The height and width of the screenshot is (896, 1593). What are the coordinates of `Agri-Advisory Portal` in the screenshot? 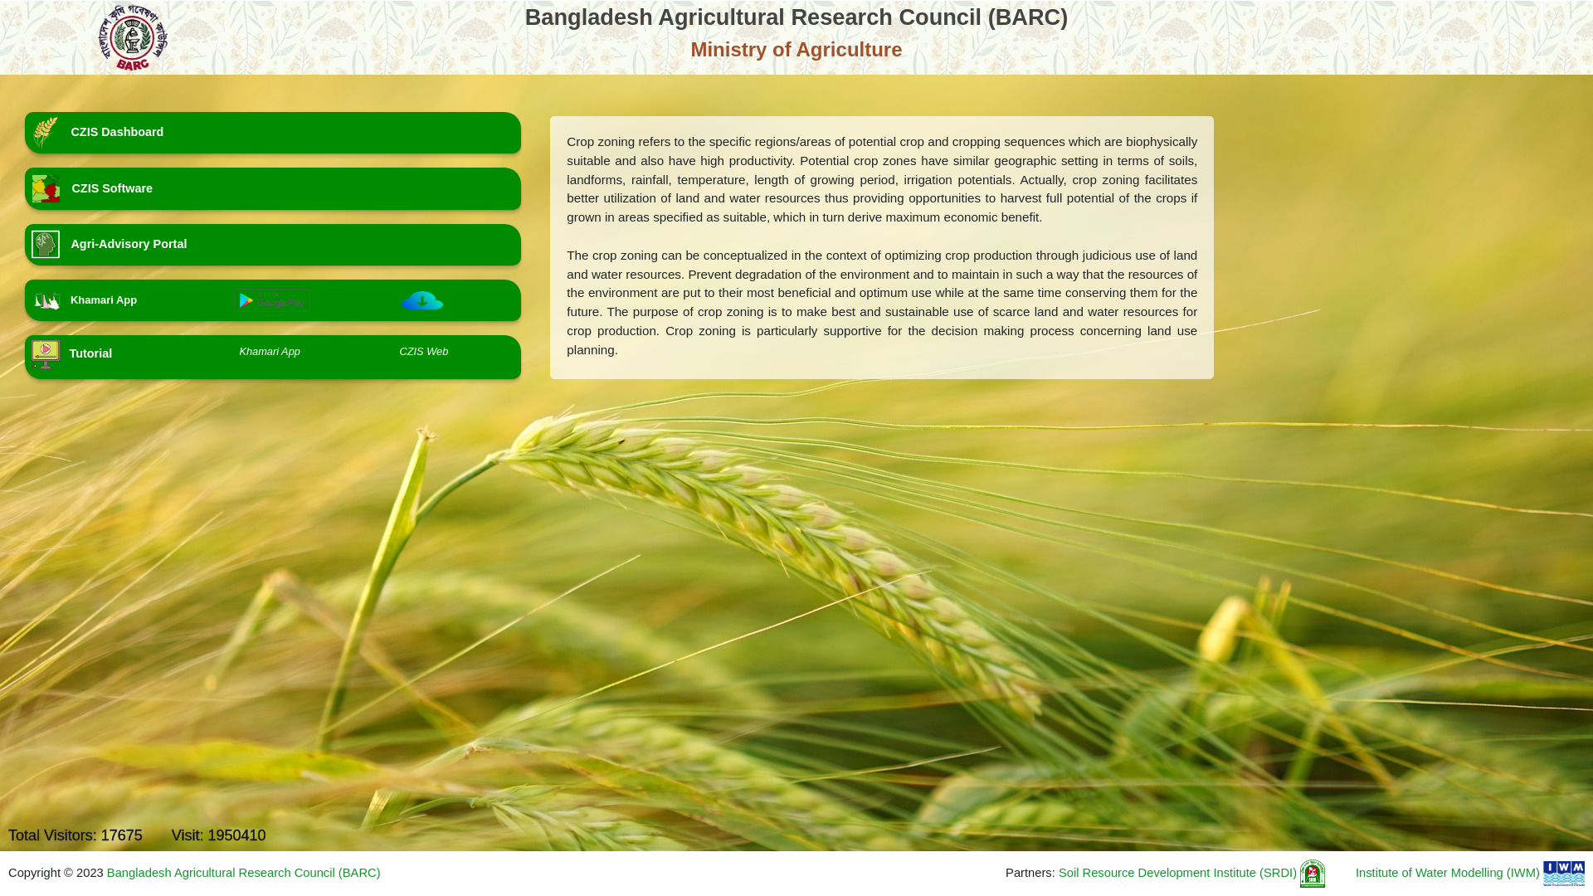 It's located at (273, 245).